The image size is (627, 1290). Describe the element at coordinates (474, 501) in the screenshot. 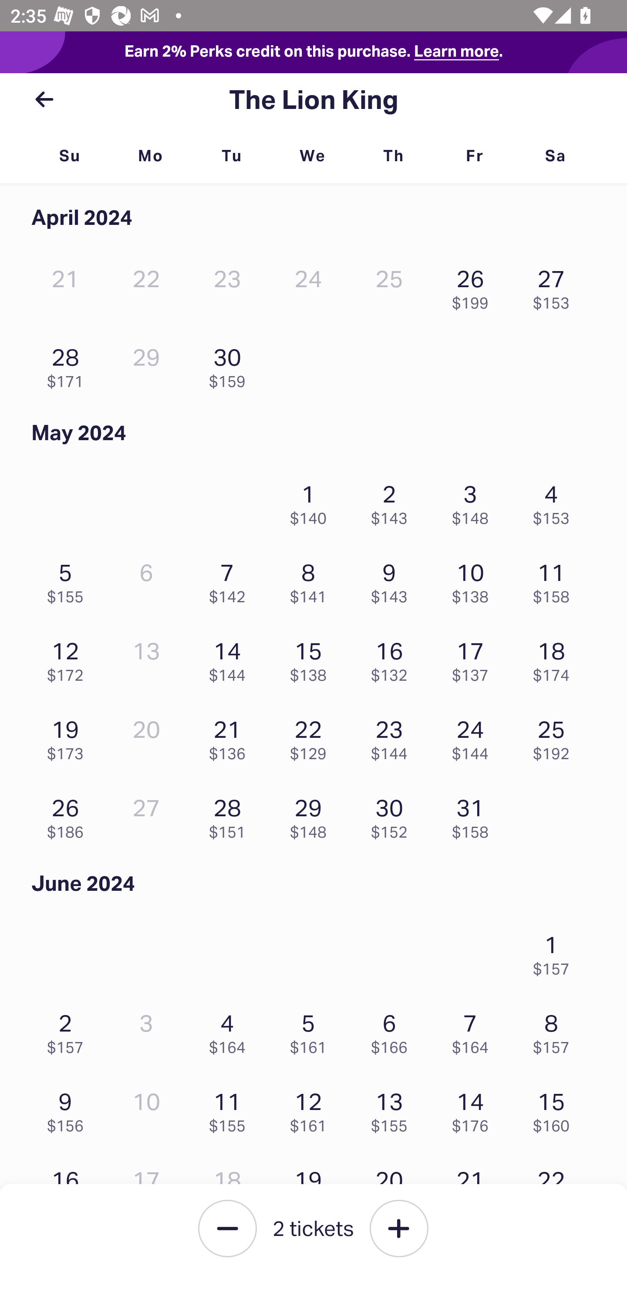

I see `3 $148` at that location.